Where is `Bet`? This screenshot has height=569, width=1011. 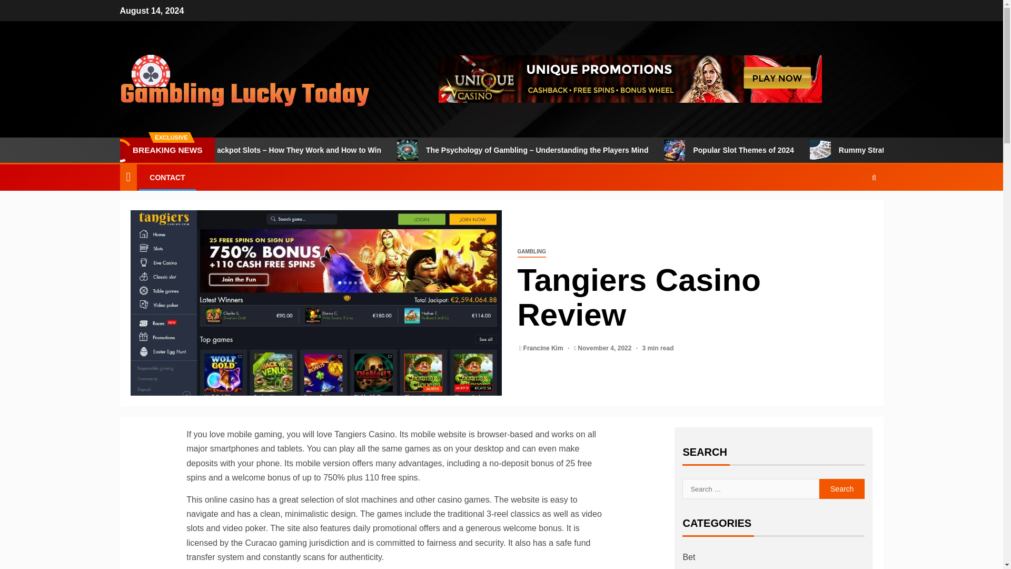 Bet is located at coordinates (689, 556).